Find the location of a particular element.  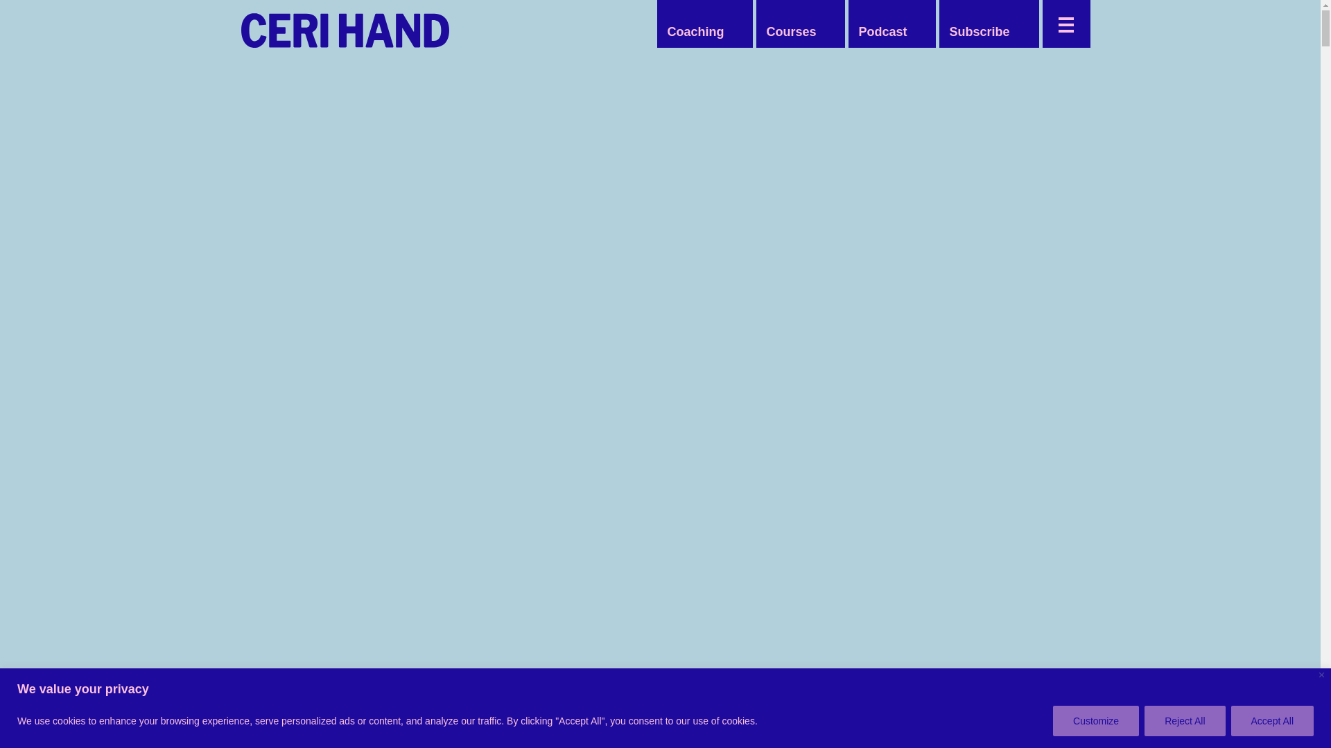

Accept All is located at coordinates (1273, 720).